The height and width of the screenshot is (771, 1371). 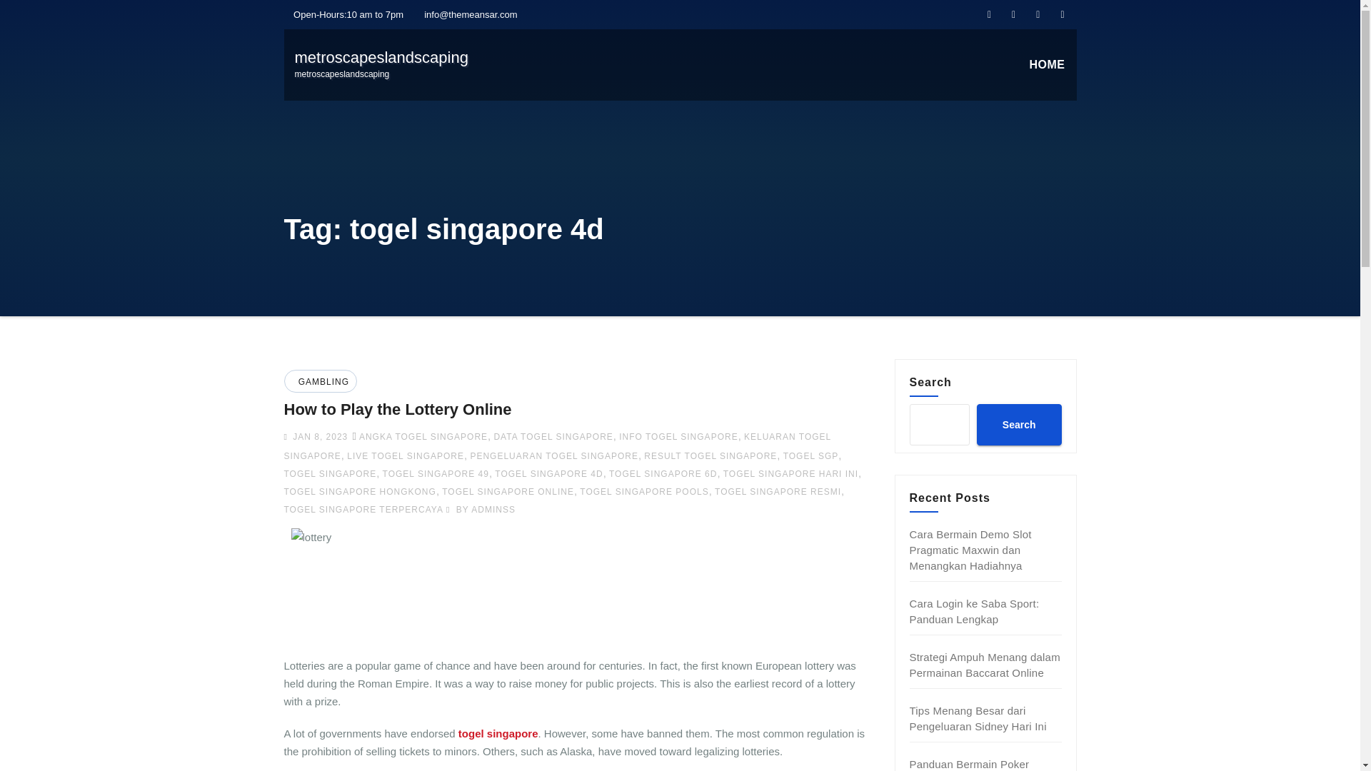 I want to click on Strategi Ampuh Menang dalam Permainan Baccarat Online, so click(x=985, y=665).